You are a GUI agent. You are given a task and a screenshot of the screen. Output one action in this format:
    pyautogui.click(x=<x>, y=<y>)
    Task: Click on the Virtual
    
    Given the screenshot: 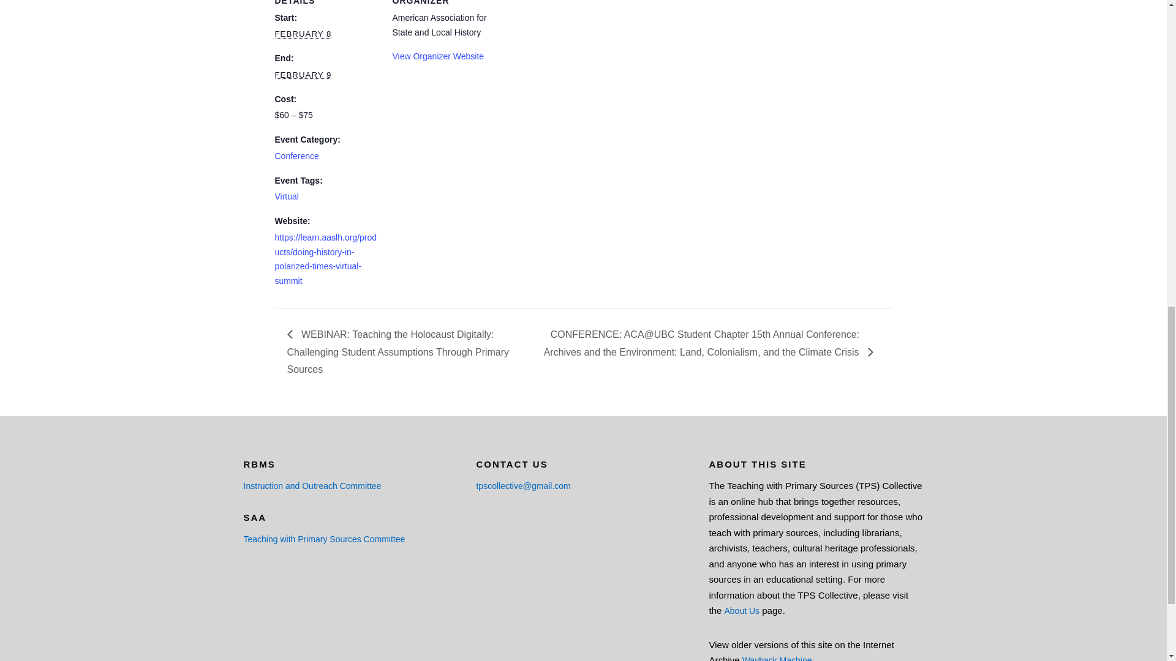 What is the action you would take?
    pyautogui.click(x=286, y=196)
    